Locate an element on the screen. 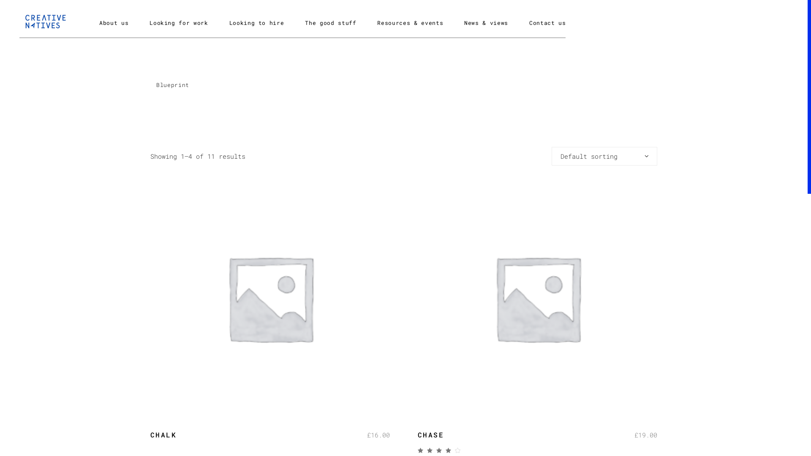 The image size is (811, 456). CHASE is located at coordinates (431, 435).